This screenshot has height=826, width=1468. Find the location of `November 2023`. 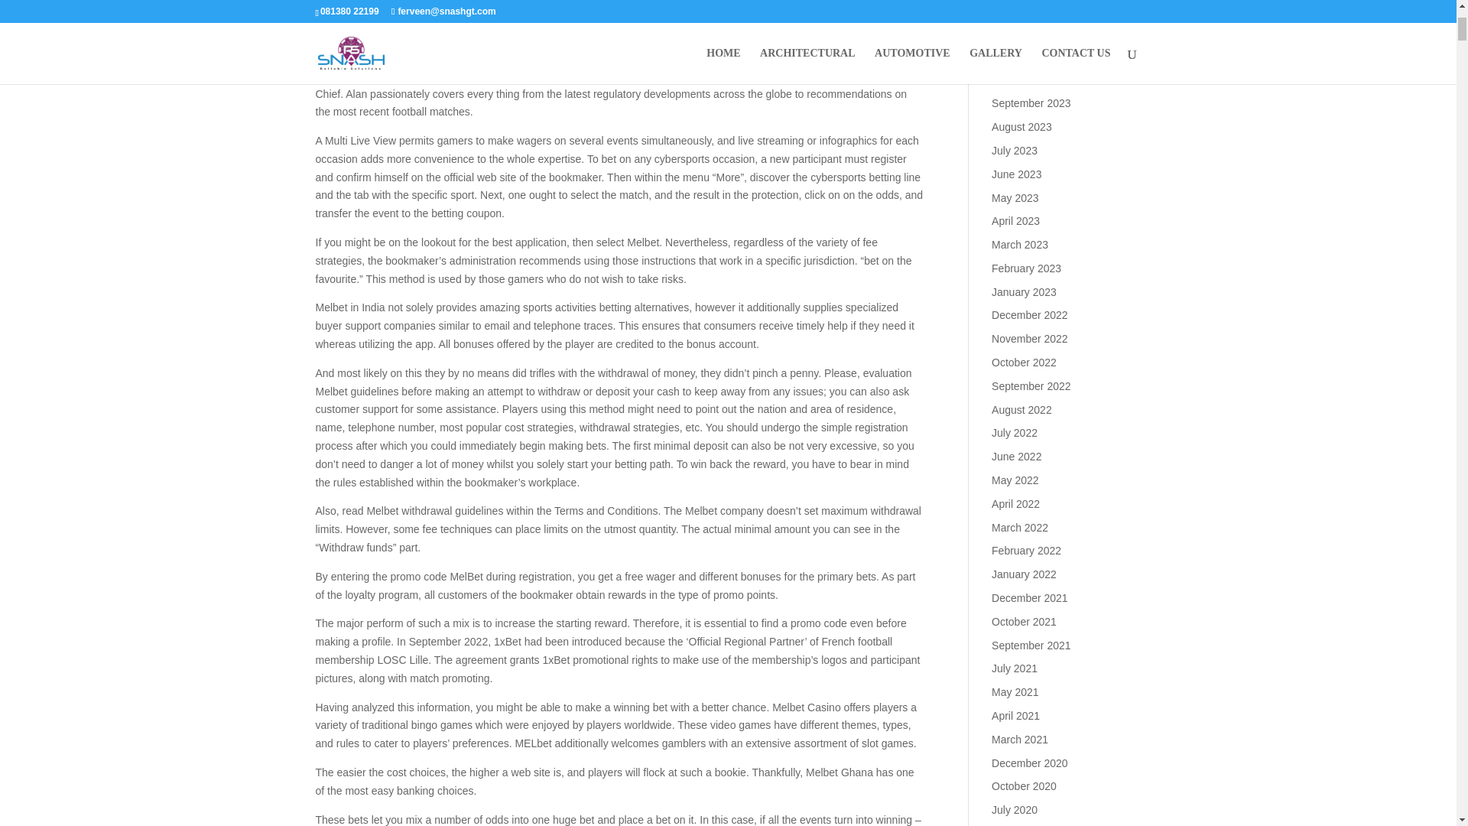

November 2023 is located at coordinates (1030, 57).